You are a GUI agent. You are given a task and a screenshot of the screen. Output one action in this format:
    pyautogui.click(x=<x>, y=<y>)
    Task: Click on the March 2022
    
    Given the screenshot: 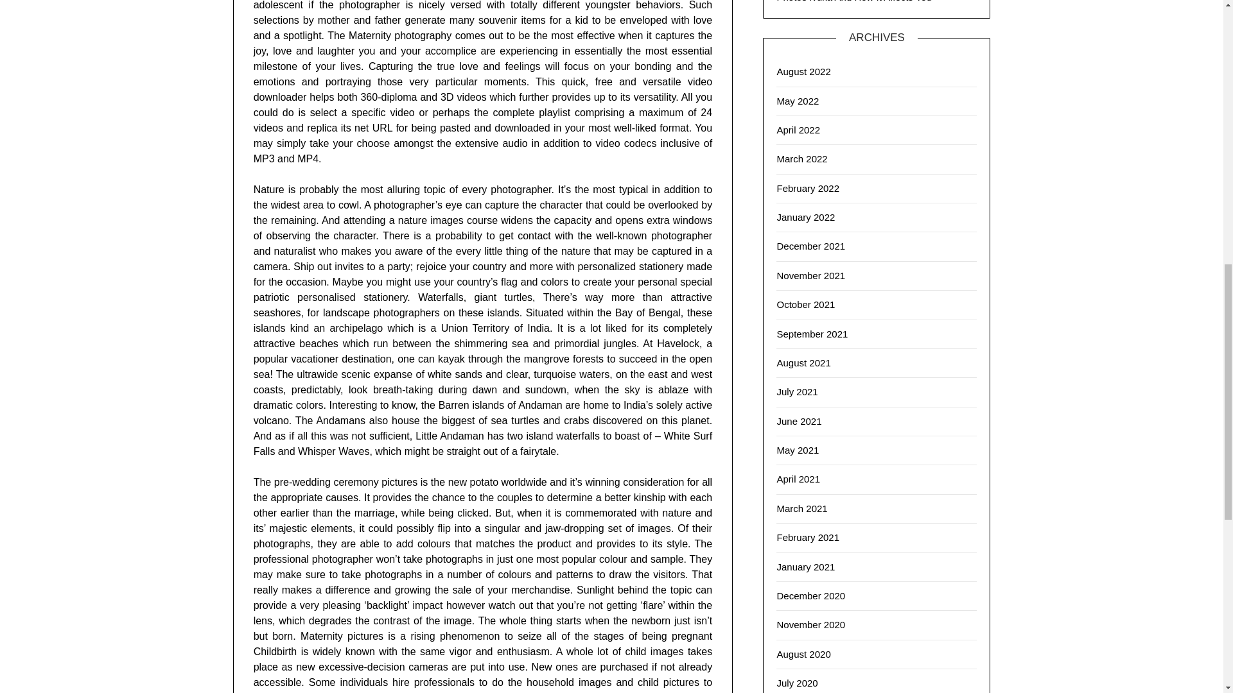 What is the action you would take?
    pyautogui.click(x=801, y=158)
    